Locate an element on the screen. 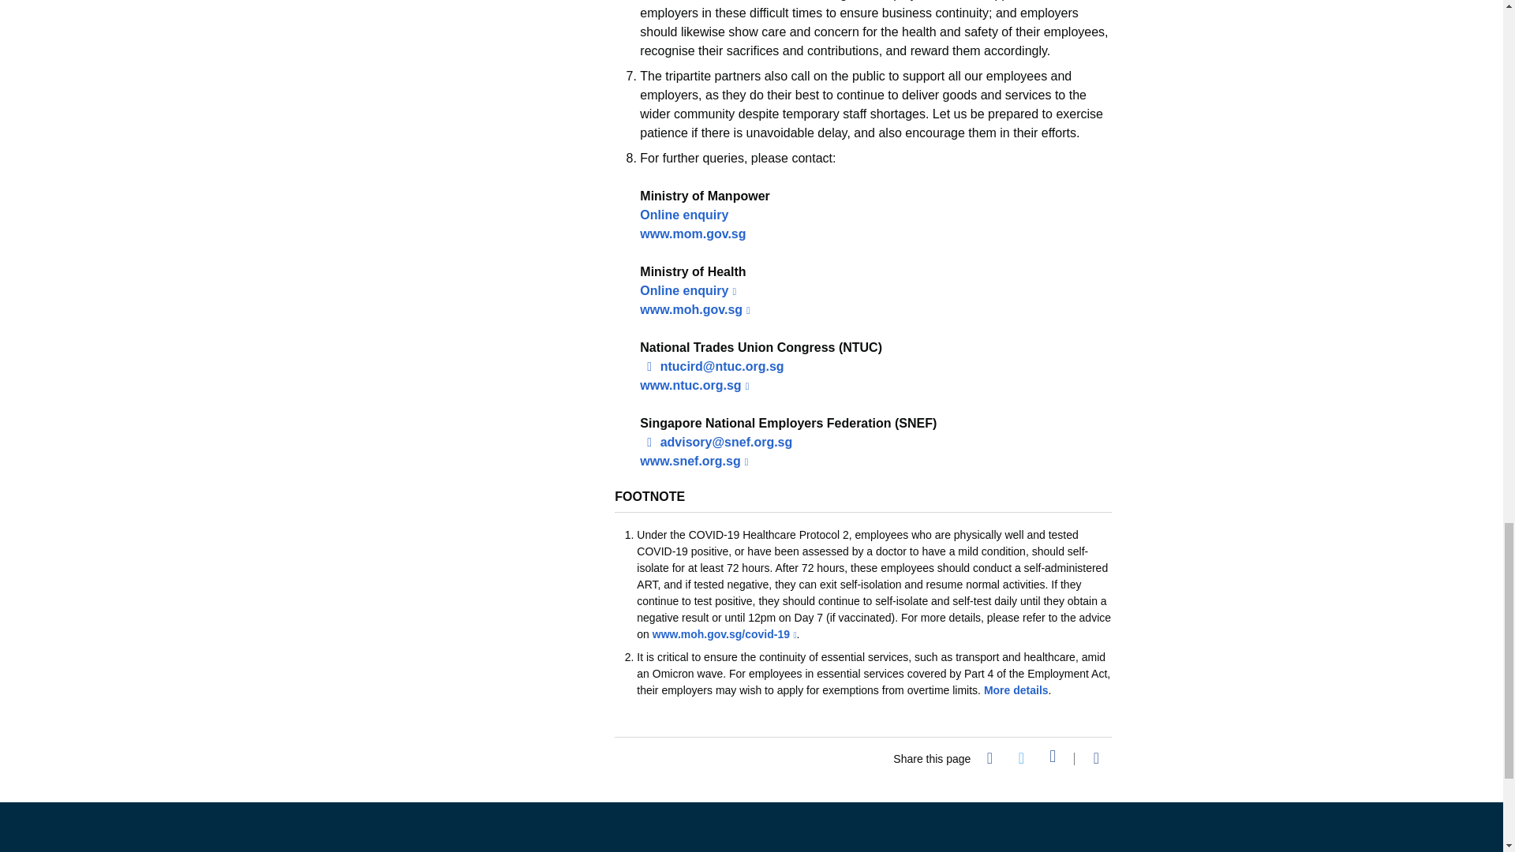  www.ntuc.org.sg is located at coordinates (694, 385).